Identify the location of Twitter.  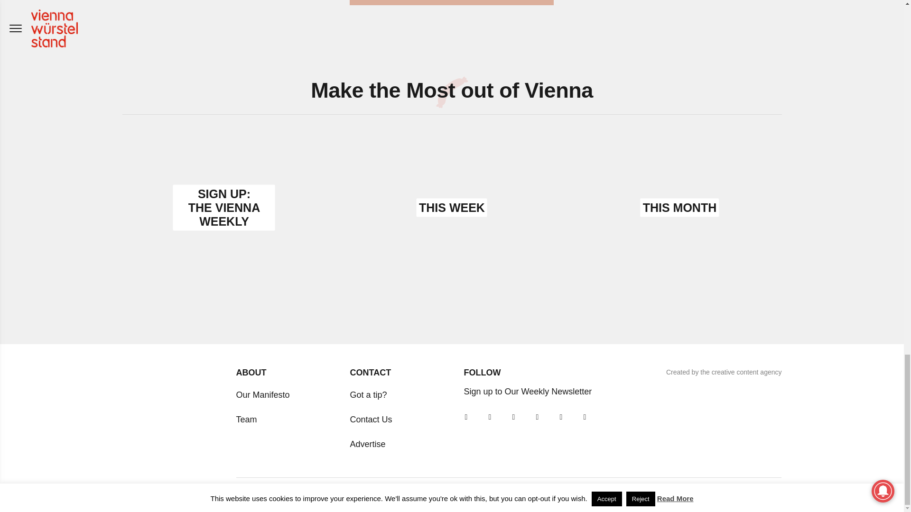
(537, 417).